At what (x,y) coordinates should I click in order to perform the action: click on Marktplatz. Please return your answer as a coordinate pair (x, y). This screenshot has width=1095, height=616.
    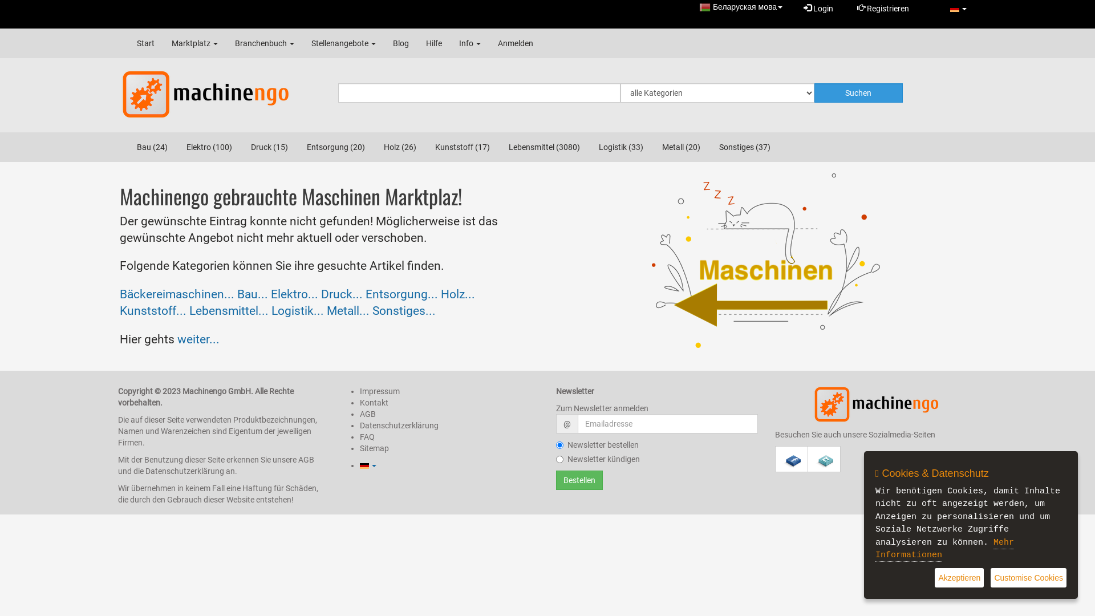
    Looking at the image, I should click on (195, 43).